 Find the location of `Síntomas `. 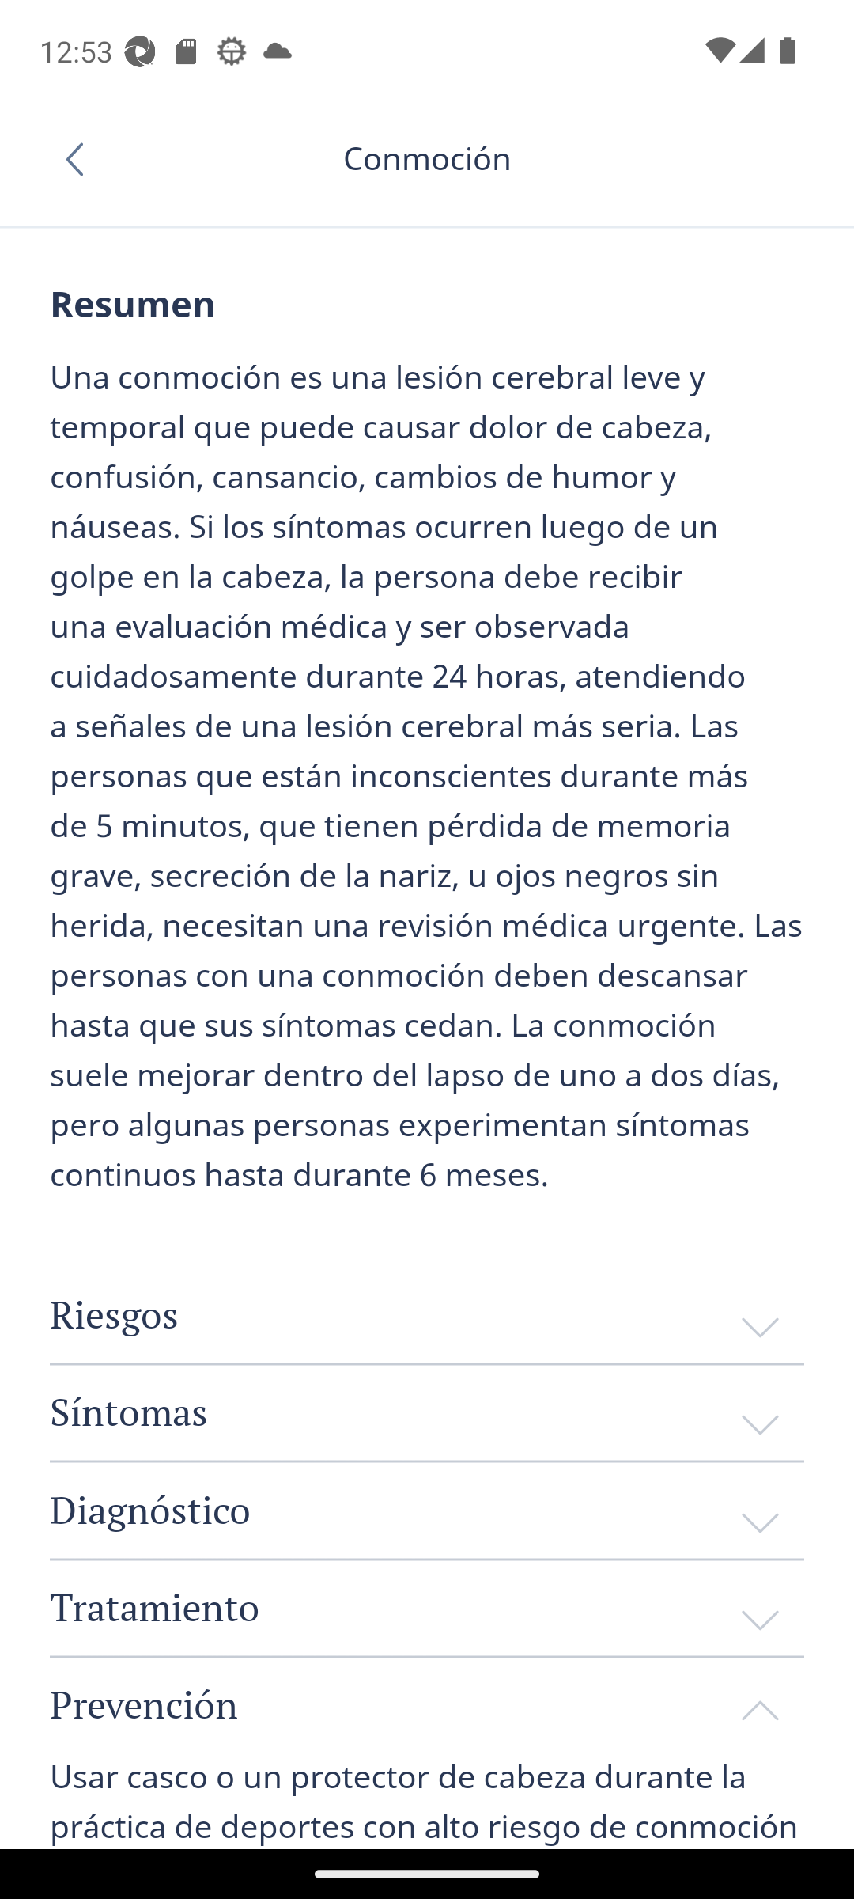

Síntomas  is located at coordinates (427, 1411).